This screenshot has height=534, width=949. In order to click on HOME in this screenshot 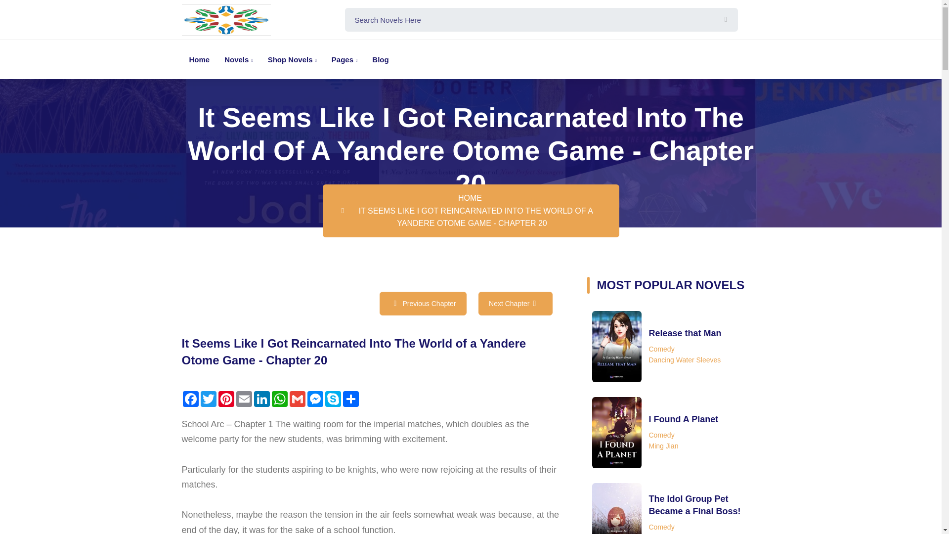, I will do `click(470, 198)`.